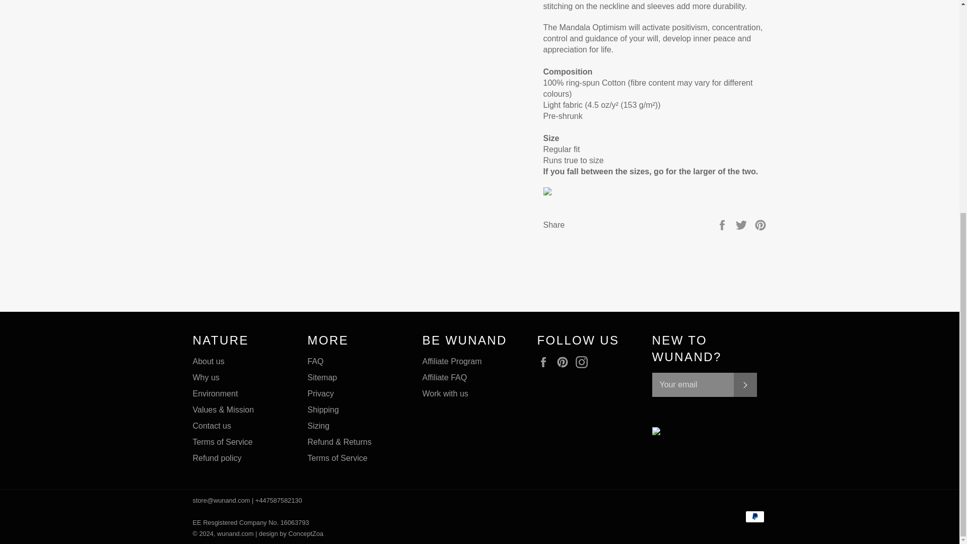  What do you see at coordinates (223, 442) in the screenshot?
I see `Terms of Service` at bounding box center [223, 442].